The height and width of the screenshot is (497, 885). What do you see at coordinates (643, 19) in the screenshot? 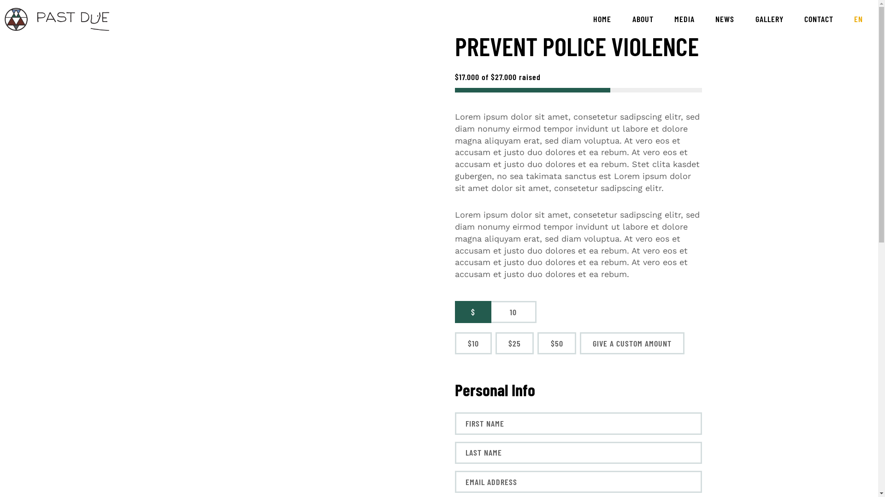
I see `ABOUT` at bounding box center [643, 19].